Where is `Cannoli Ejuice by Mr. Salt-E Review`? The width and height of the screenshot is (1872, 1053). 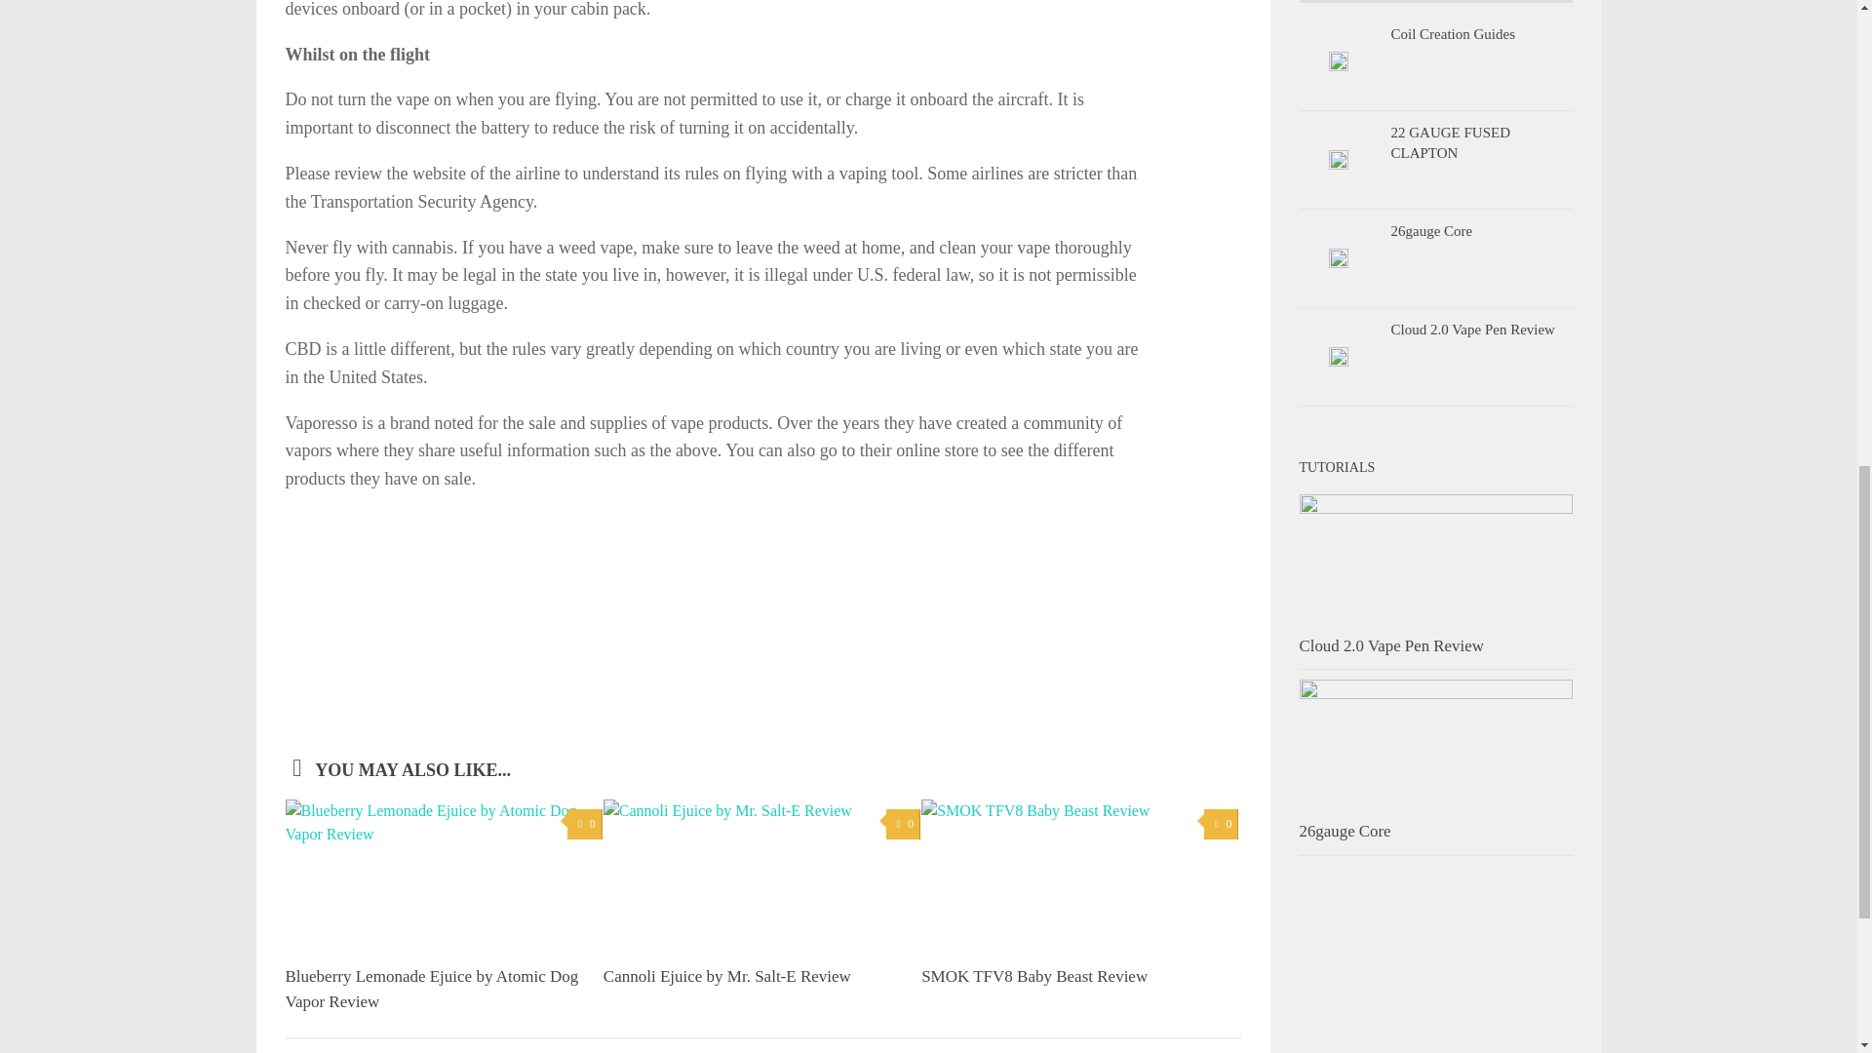
Cannoli Ejuice by Mr. Salt-E Review is located at coordinates (727, 976).